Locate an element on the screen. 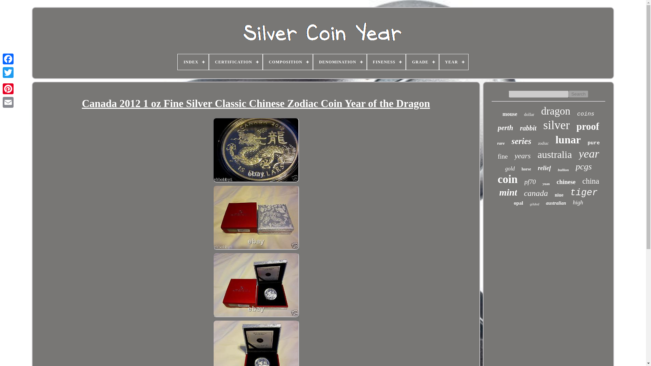 The height and width of the screenshot is (366, 651). CERTIFICATION is located at coordinates (235, 62).